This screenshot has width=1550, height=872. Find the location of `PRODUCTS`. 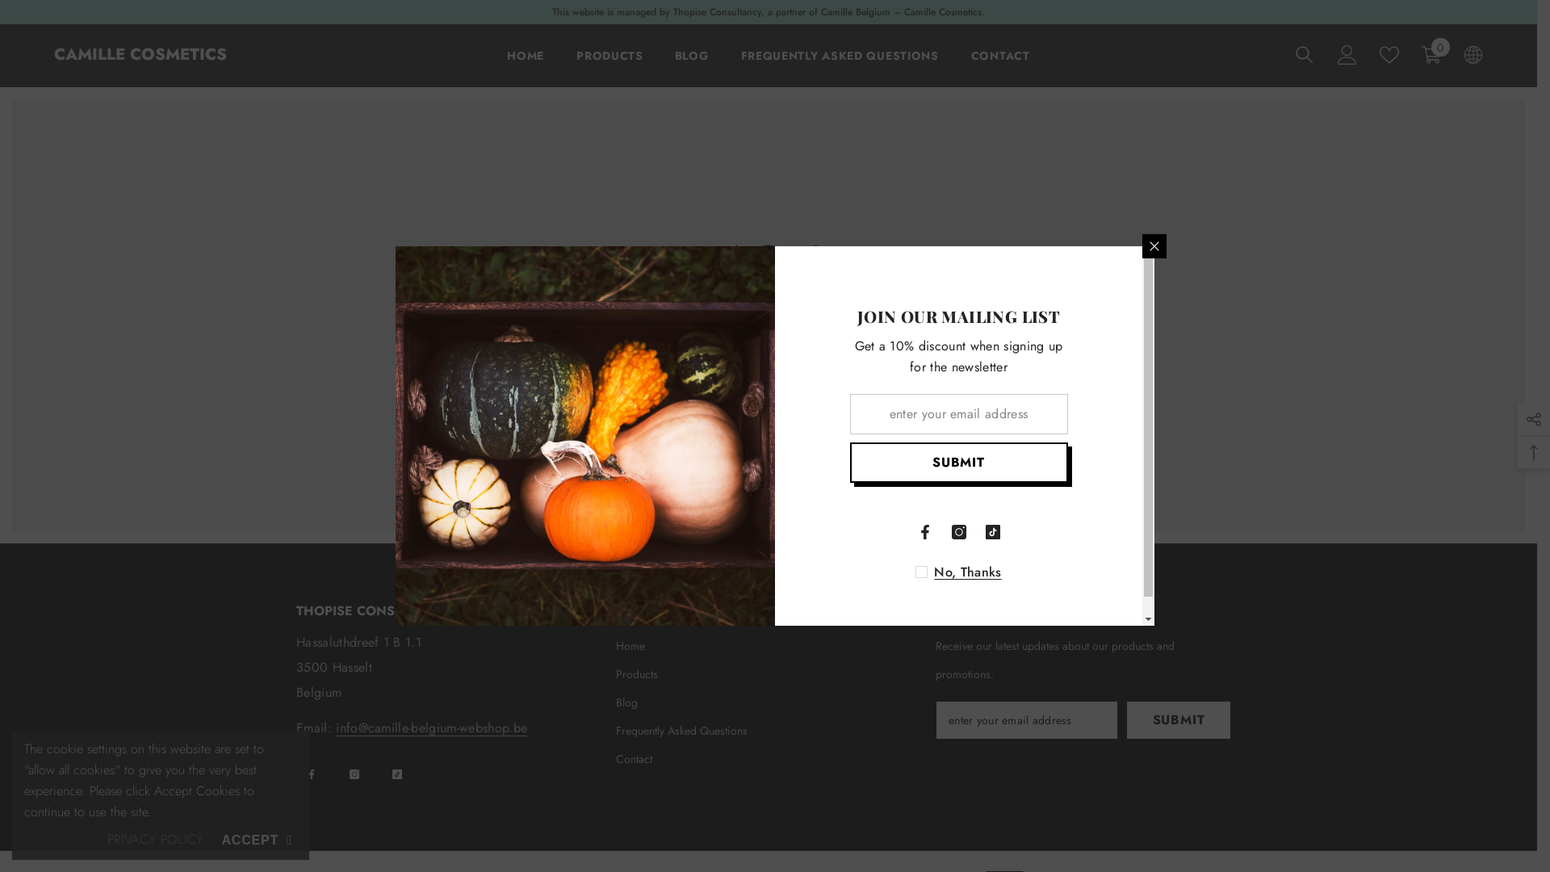

PRODUCTS is located at coordinates (610, 66).